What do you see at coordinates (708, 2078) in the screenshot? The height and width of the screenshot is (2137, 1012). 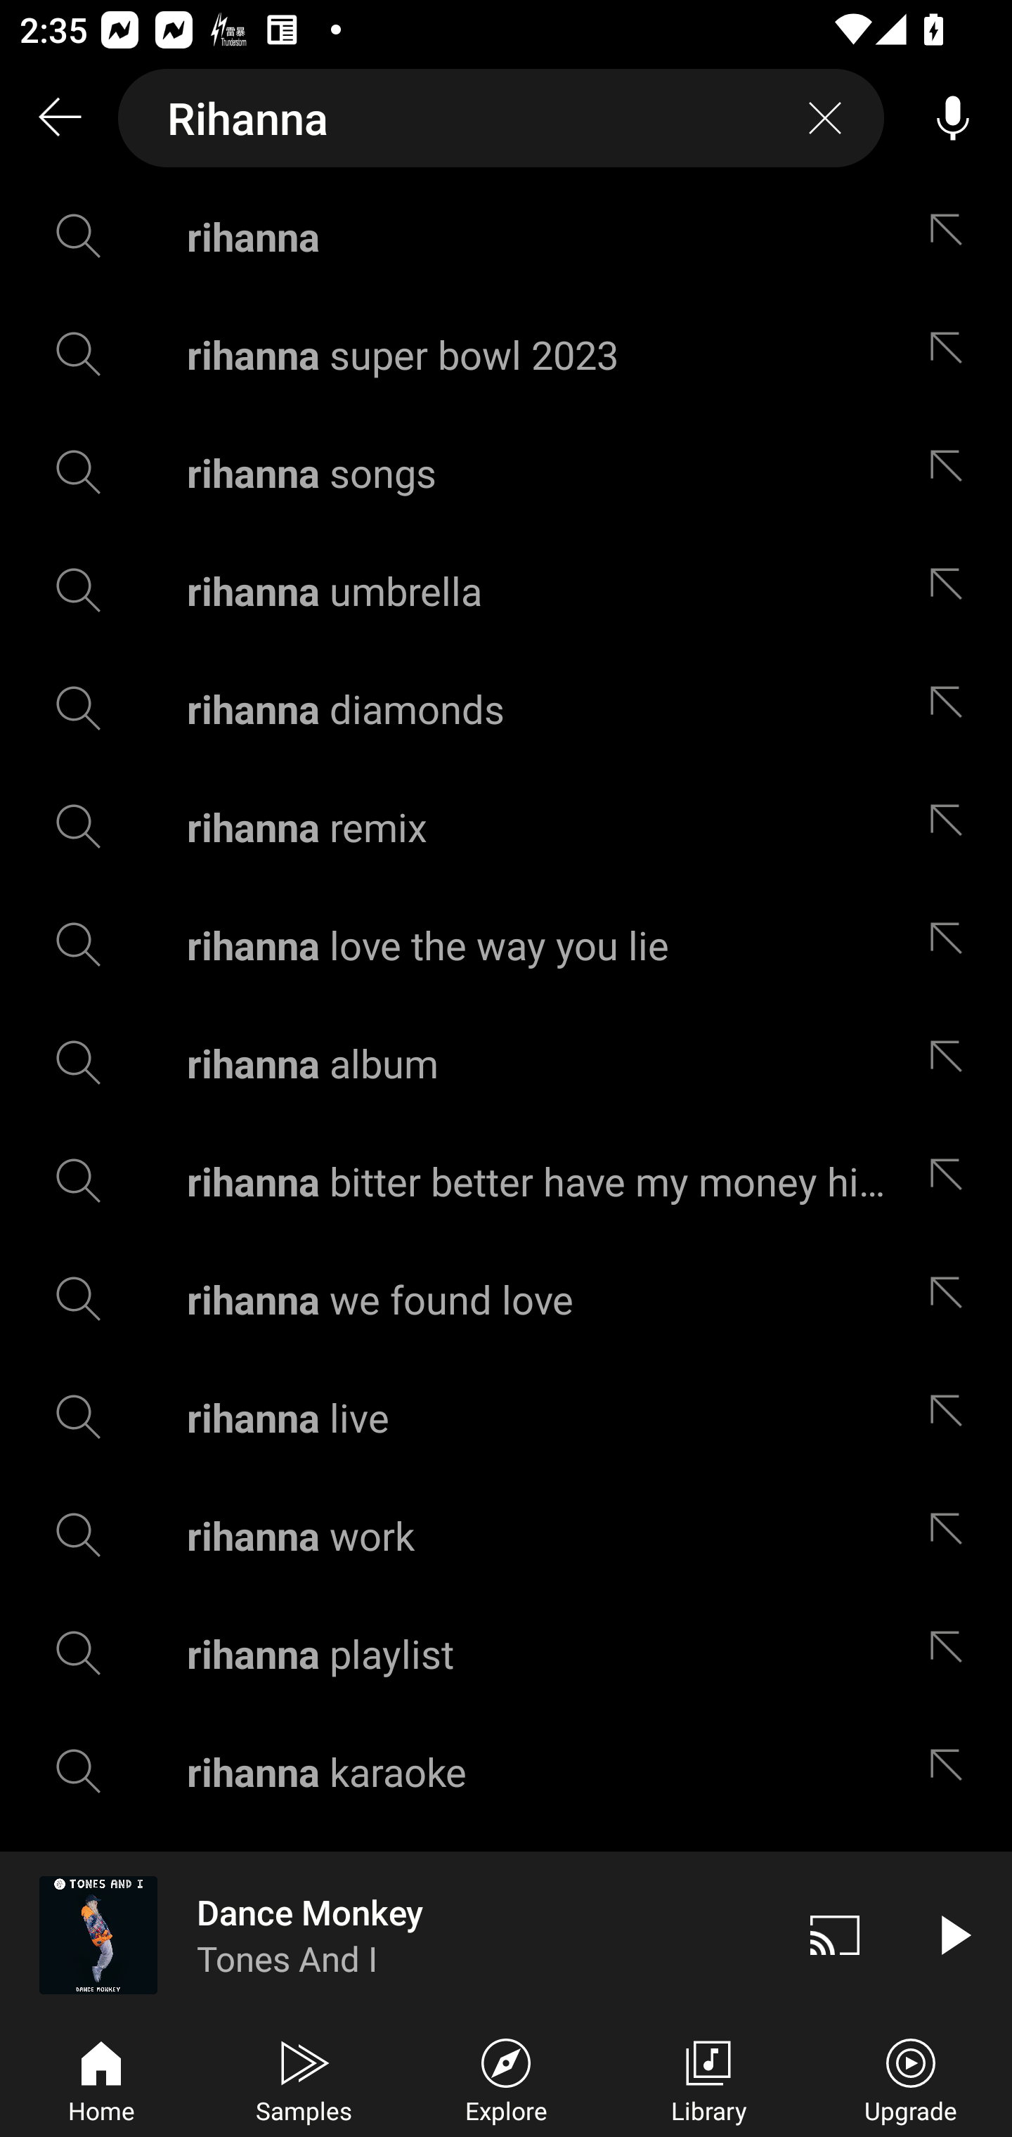 I see `Library` at bounding box center [708, 2078].